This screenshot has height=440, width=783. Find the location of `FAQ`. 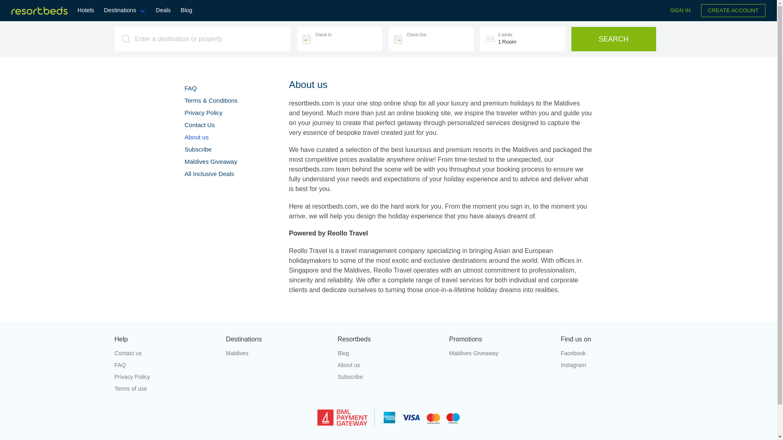

FAQ is located at coordinates (190, 88).